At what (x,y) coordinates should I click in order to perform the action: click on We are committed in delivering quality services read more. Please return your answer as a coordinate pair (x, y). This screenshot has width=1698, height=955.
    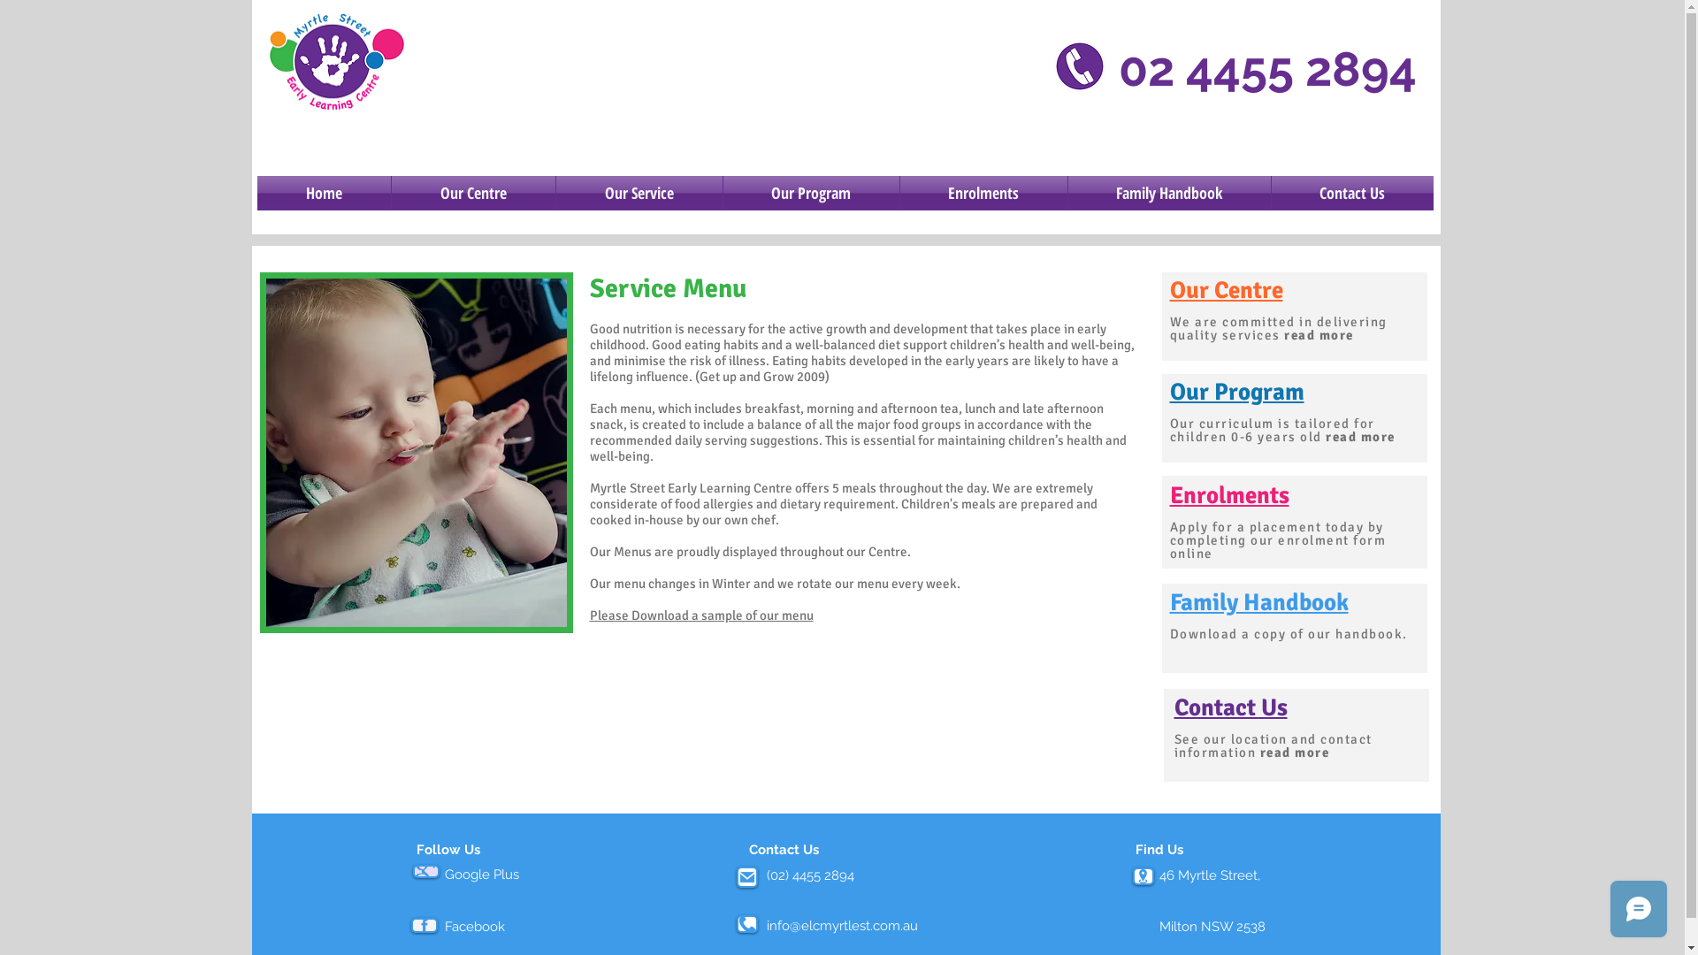
    Looking at the image, I should click on (1278, 329).